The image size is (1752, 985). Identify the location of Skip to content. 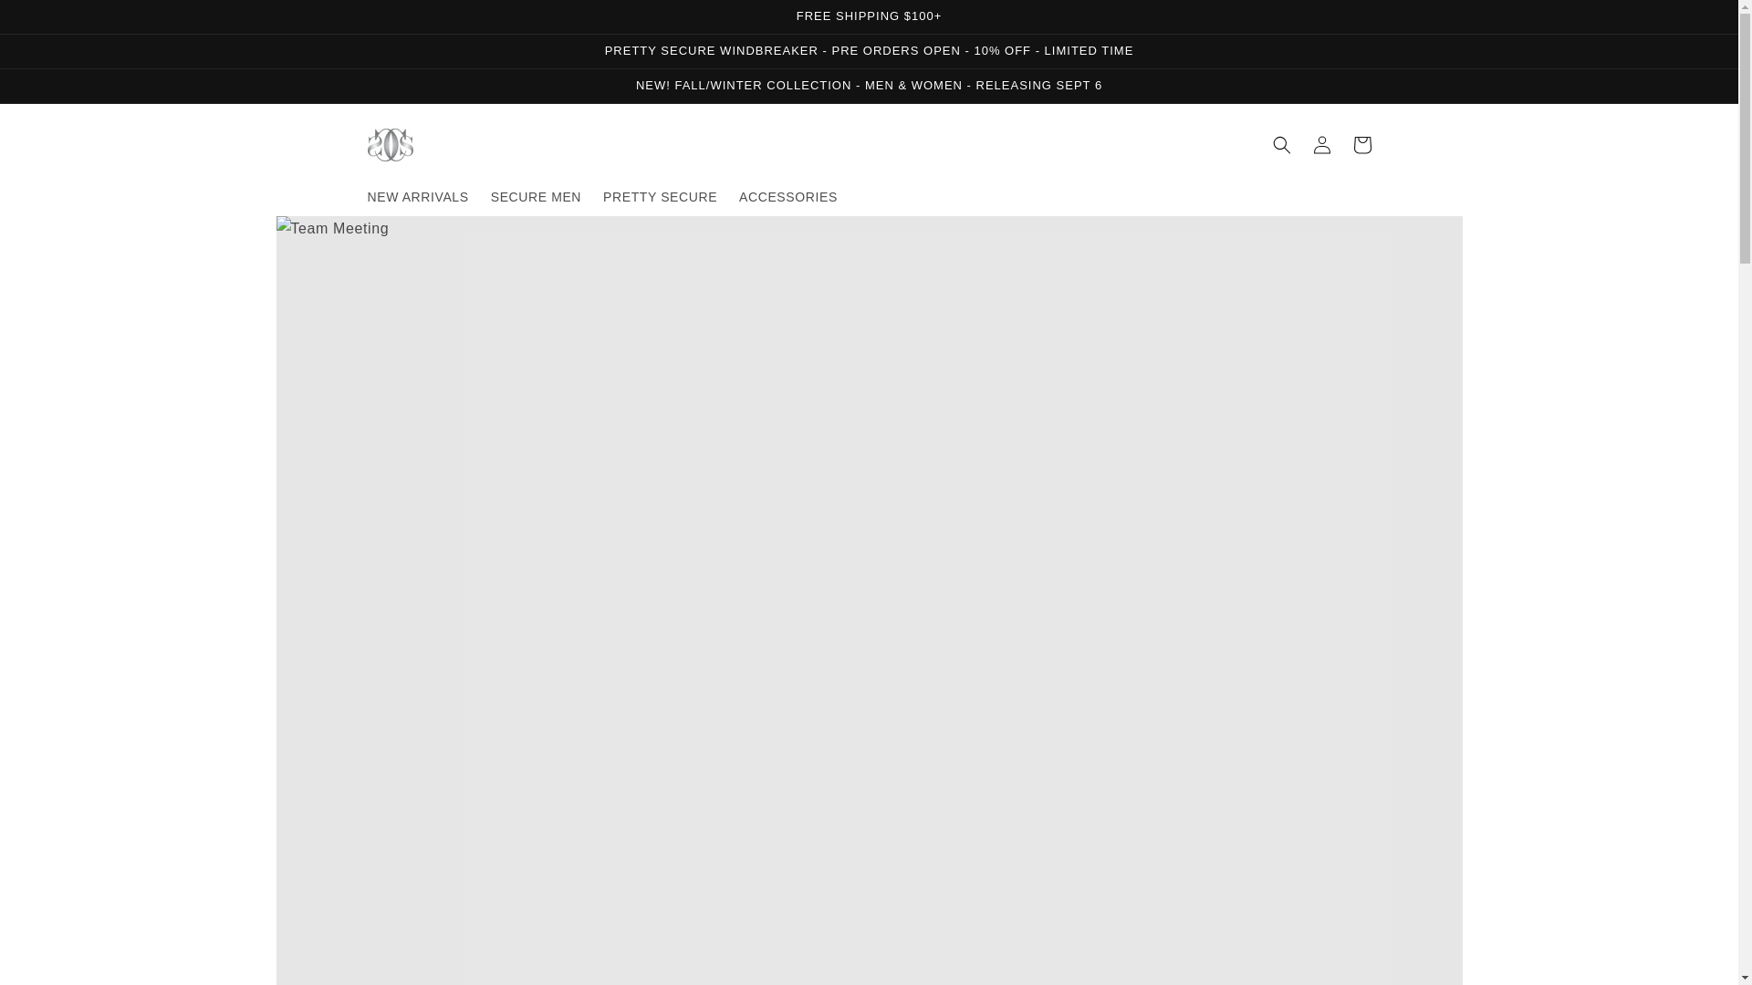
(55, 21).